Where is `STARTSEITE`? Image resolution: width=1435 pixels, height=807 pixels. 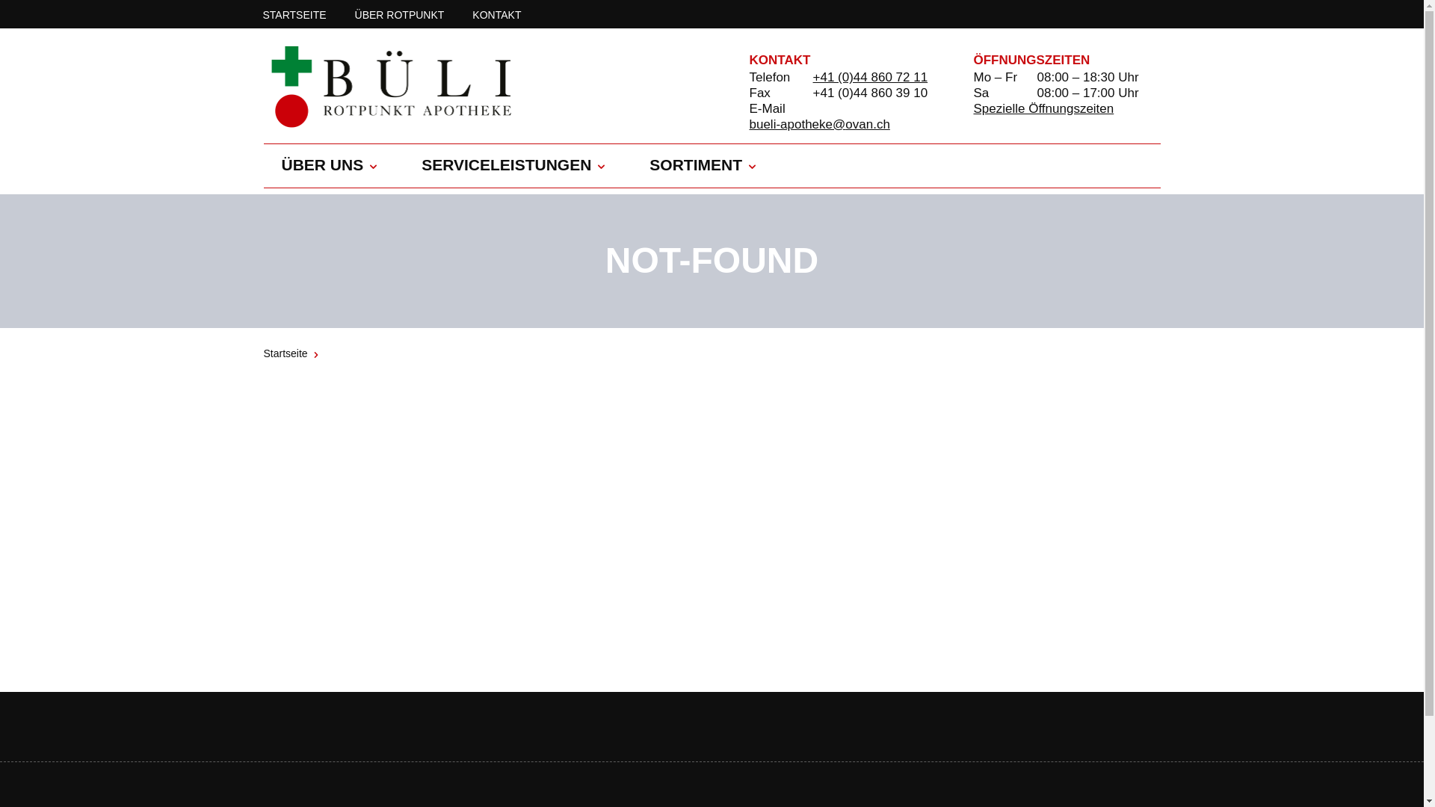 STARTSEITE is located at coordinates (294, 13).